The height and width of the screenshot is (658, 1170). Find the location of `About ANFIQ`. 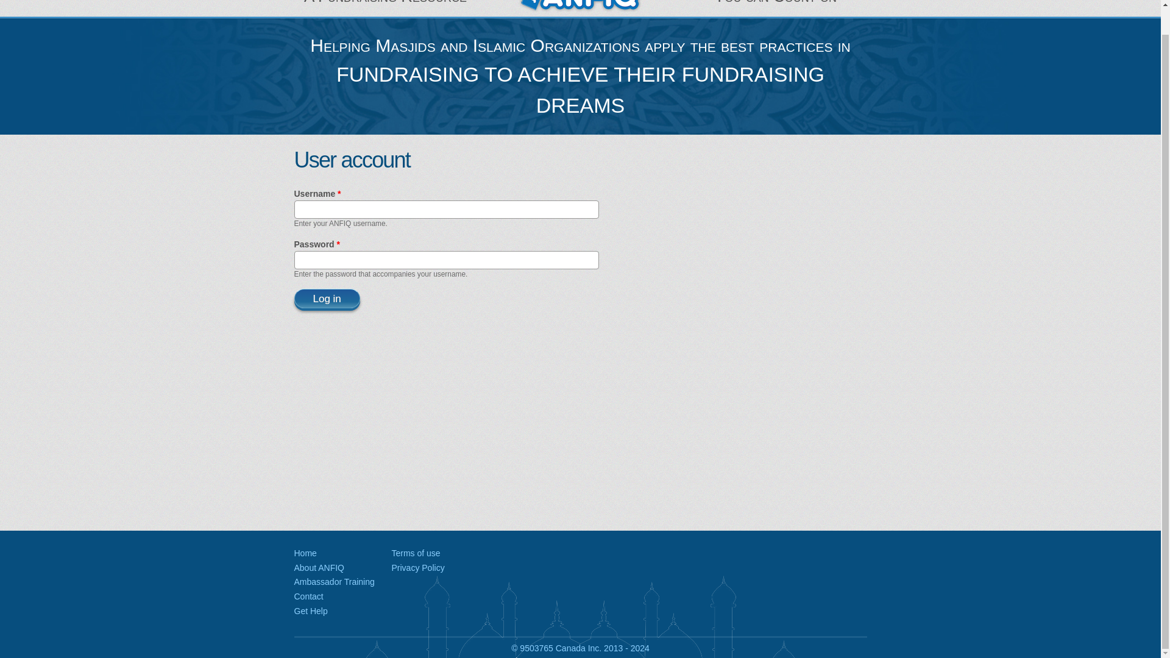

About ANFIQ is located at coordinates (318, 568).